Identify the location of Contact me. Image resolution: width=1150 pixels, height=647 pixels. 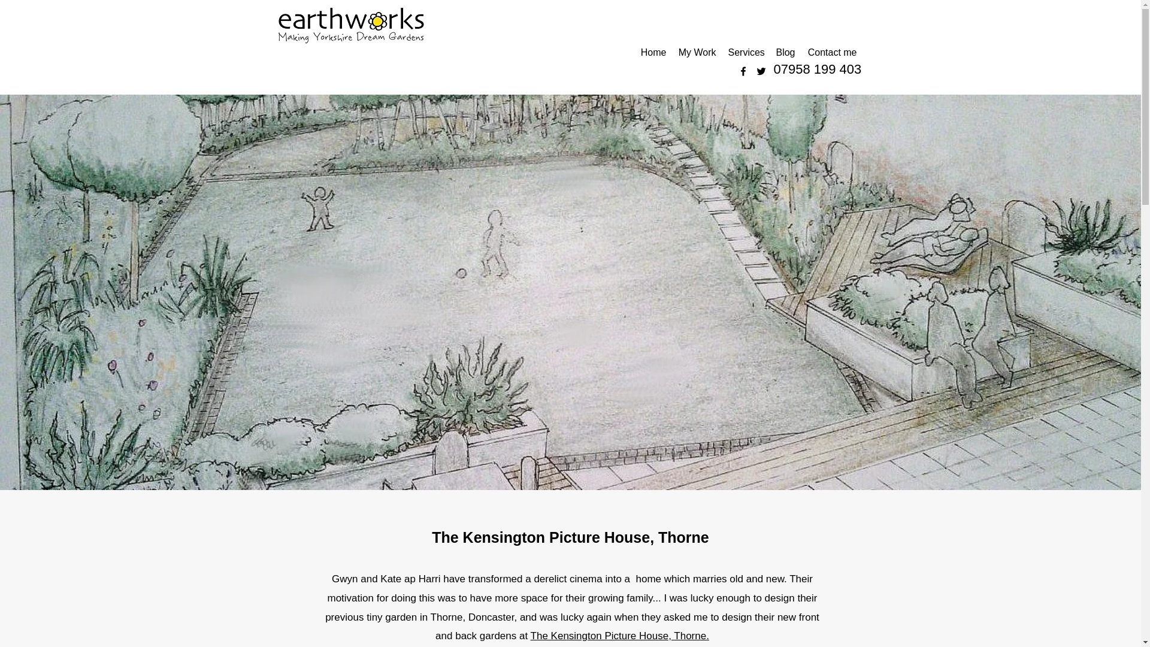
(833, 53).